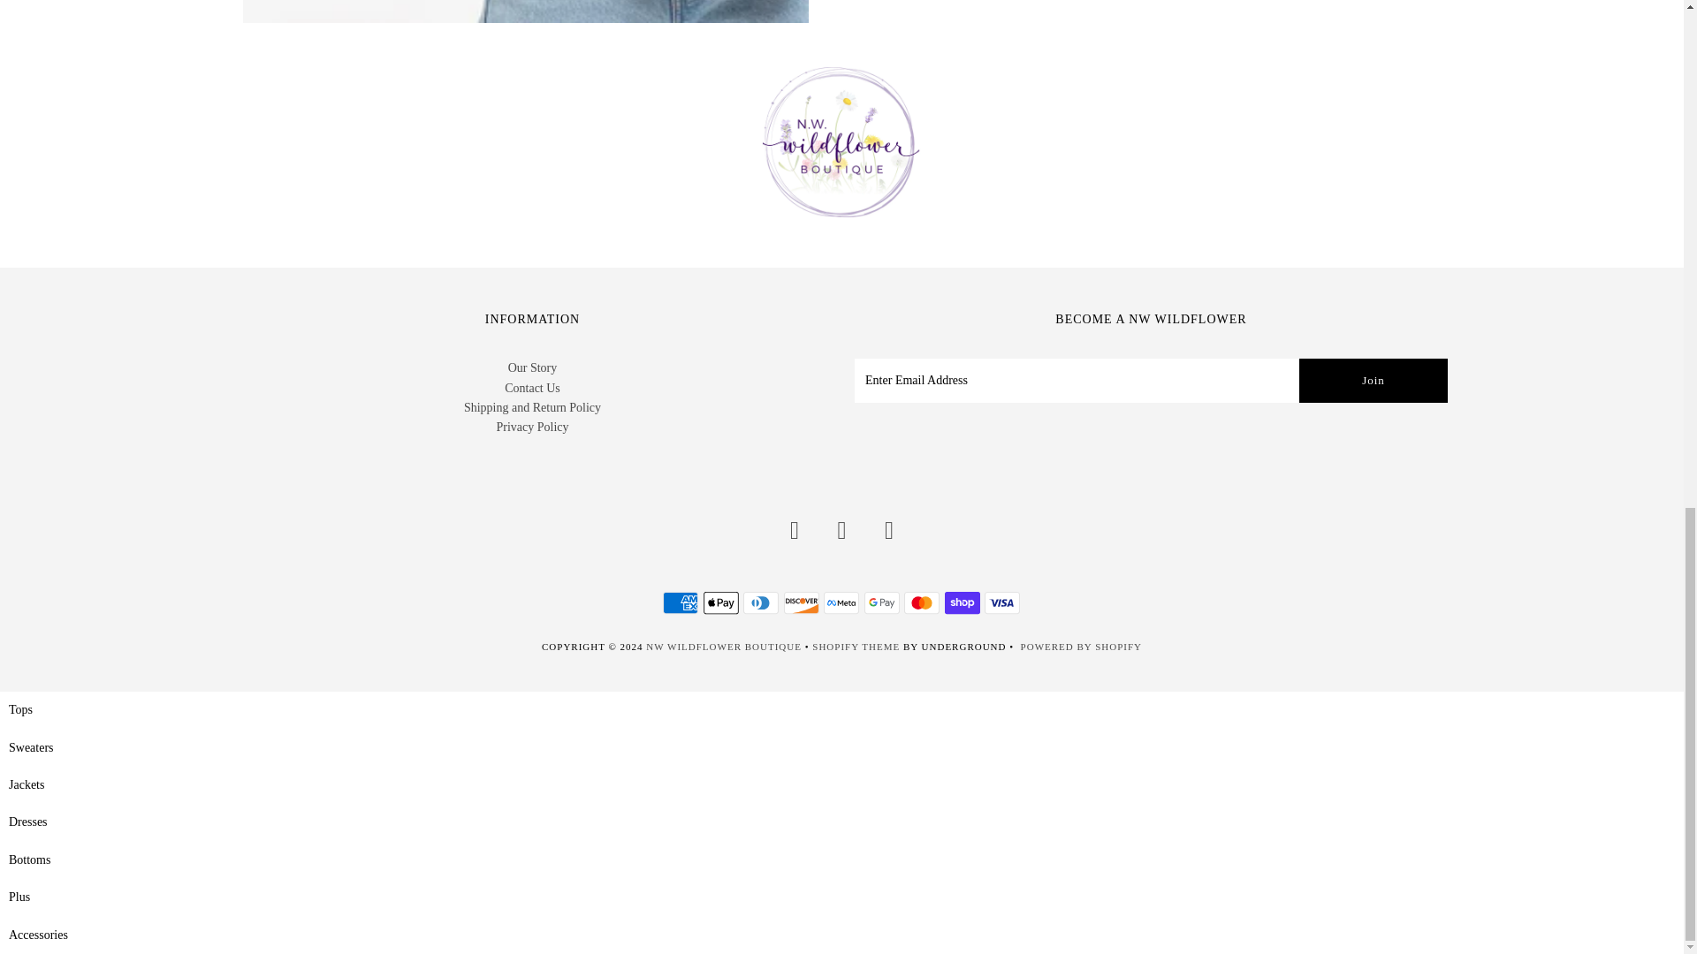 Image resolution: width=1697 pixels, height=954 pixels. Describe the element at coordinates (856, 646) in the screenshot. I see `SHOPIFY THEME` at that location.